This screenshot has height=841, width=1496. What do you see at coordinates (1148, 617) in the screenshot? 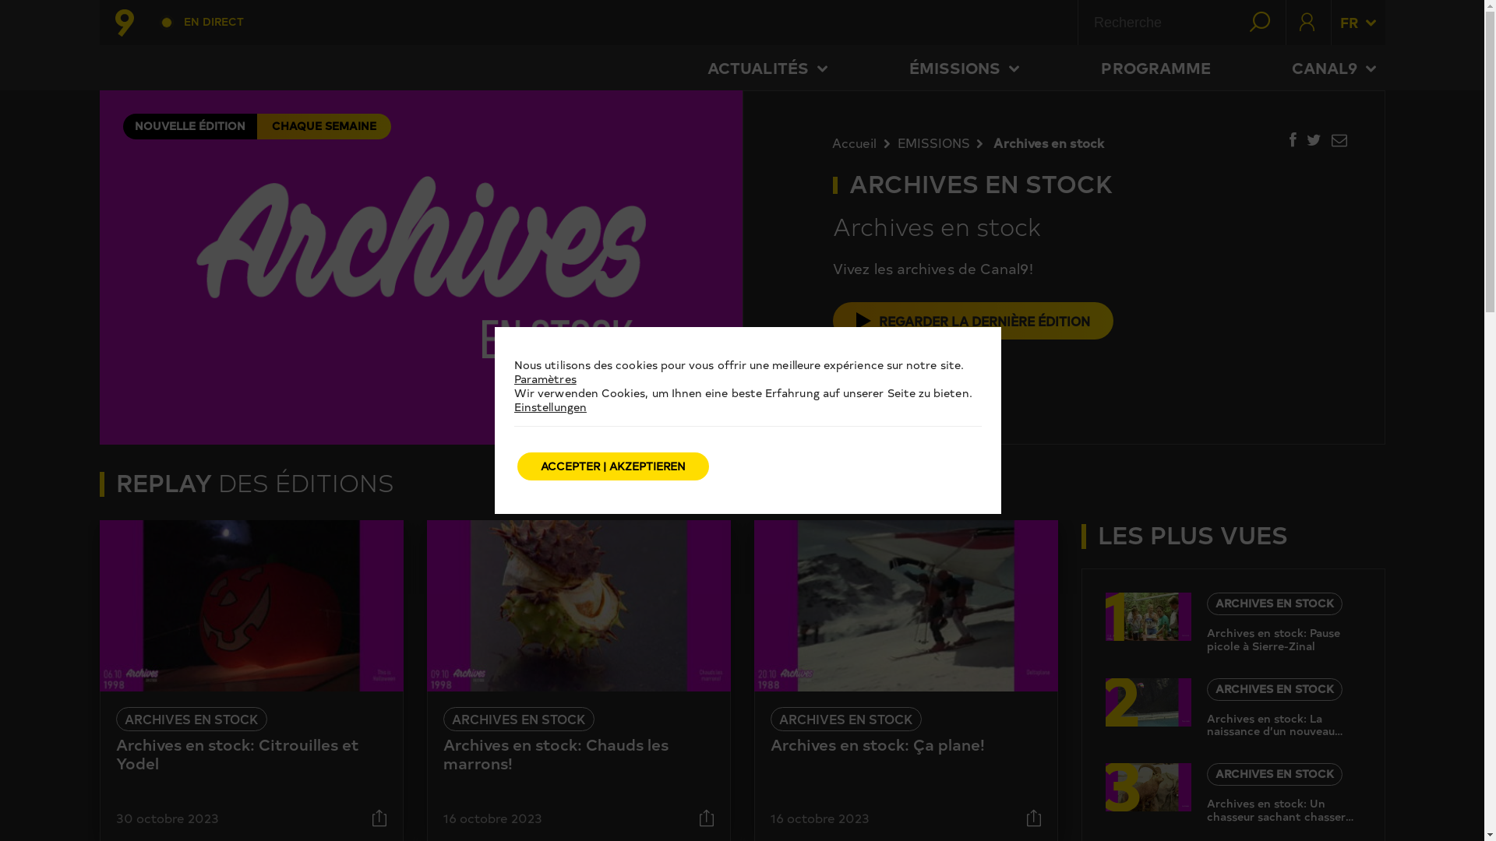
I see `1` at bounding box center [1148, 617].